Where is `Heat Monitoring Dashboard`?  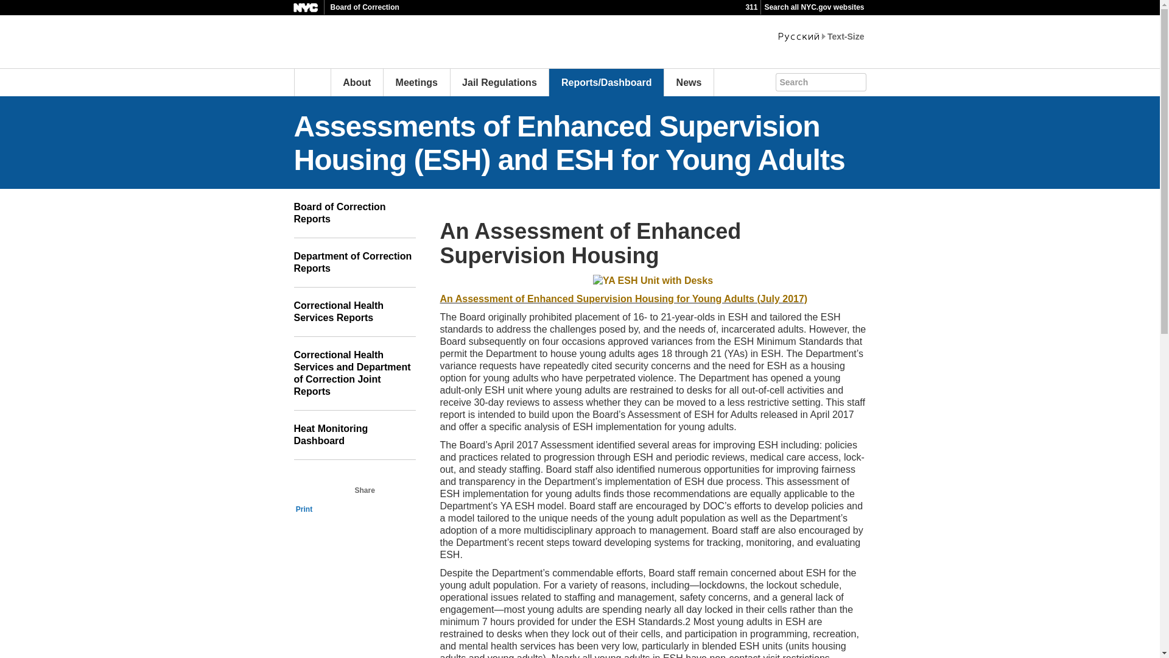
Heat Monitoring Dashboard is located at coordinates (354, 435).